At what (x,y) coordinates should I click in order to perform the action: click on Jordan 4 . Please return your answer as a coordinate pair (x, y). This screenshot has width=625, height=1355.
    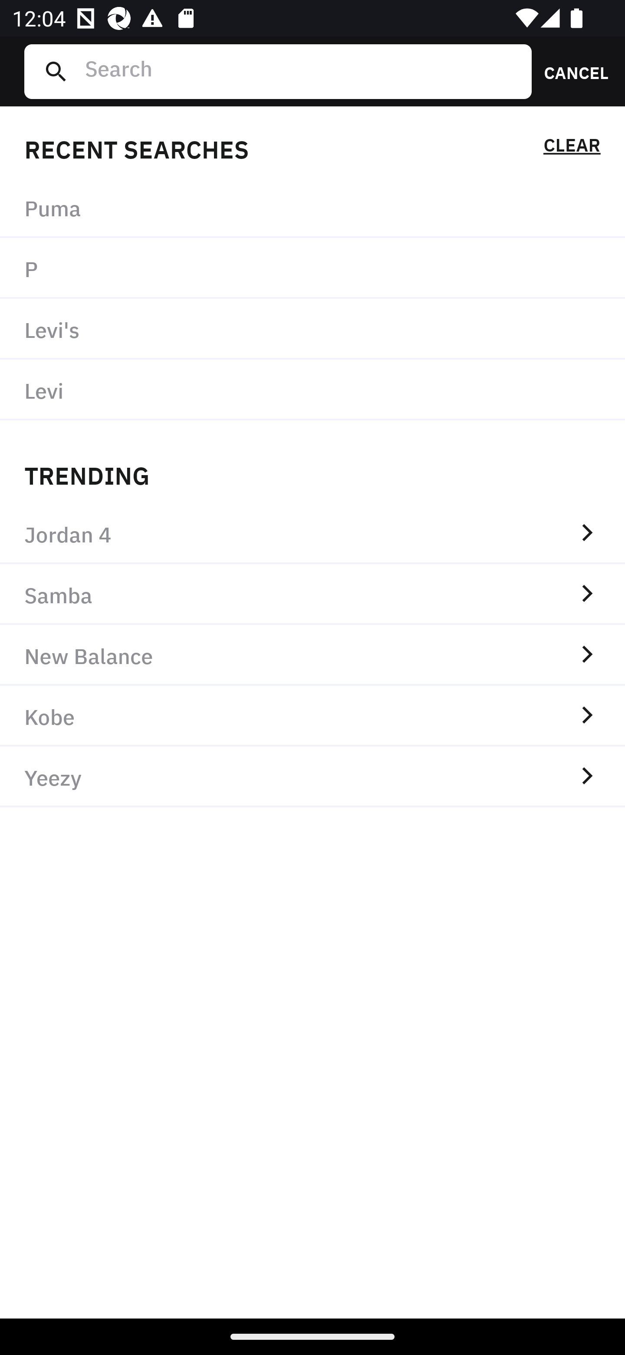
    Looking at the image, I should click on (312, 533).